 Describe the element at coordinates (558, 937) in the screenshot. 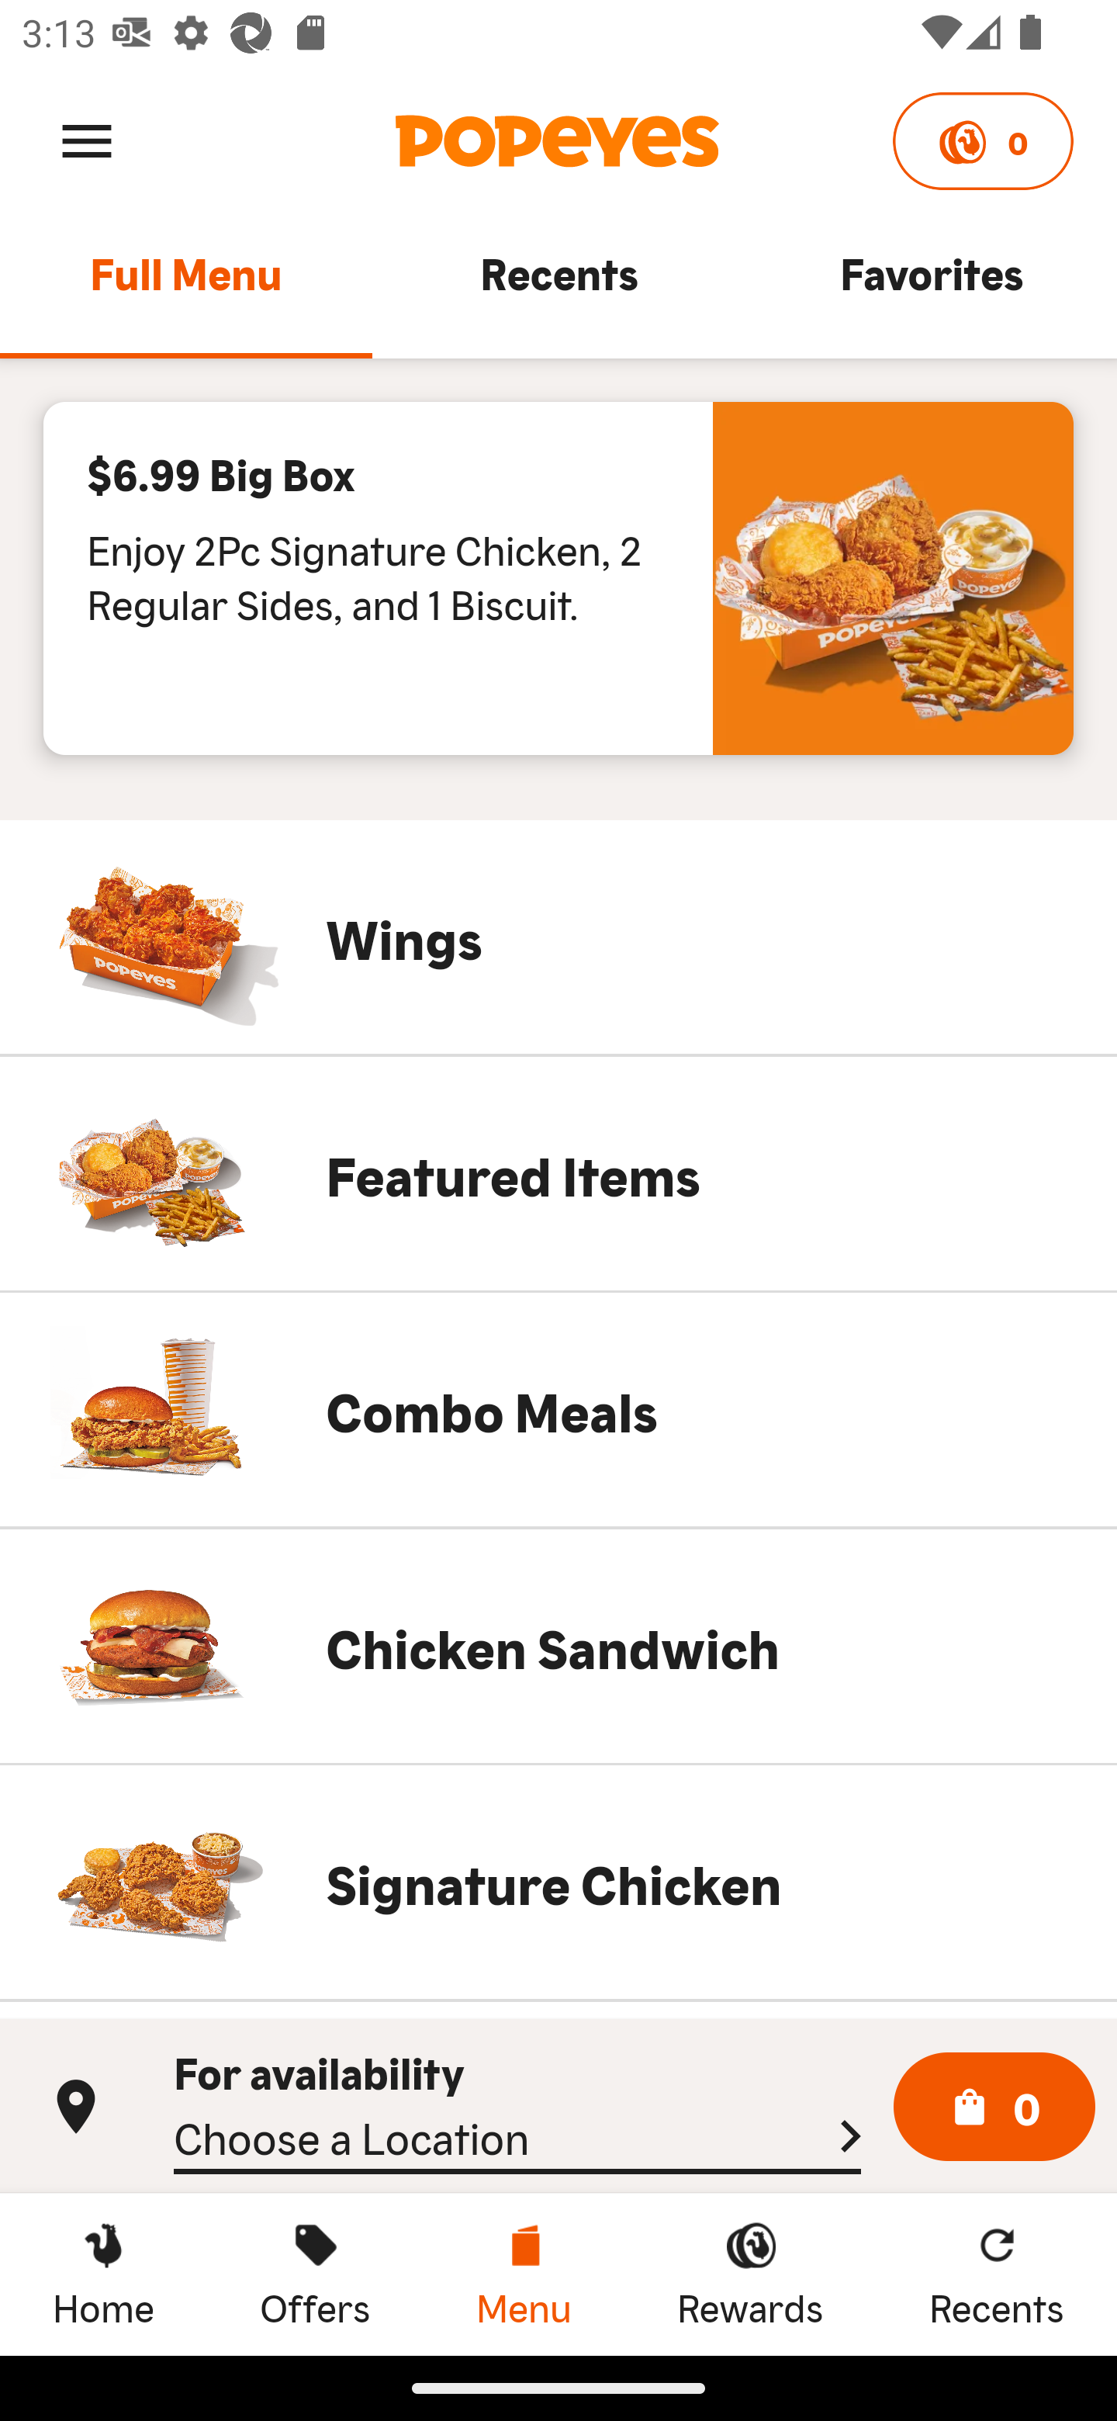

I see `Wings, Wings Wings Wings` at that location.